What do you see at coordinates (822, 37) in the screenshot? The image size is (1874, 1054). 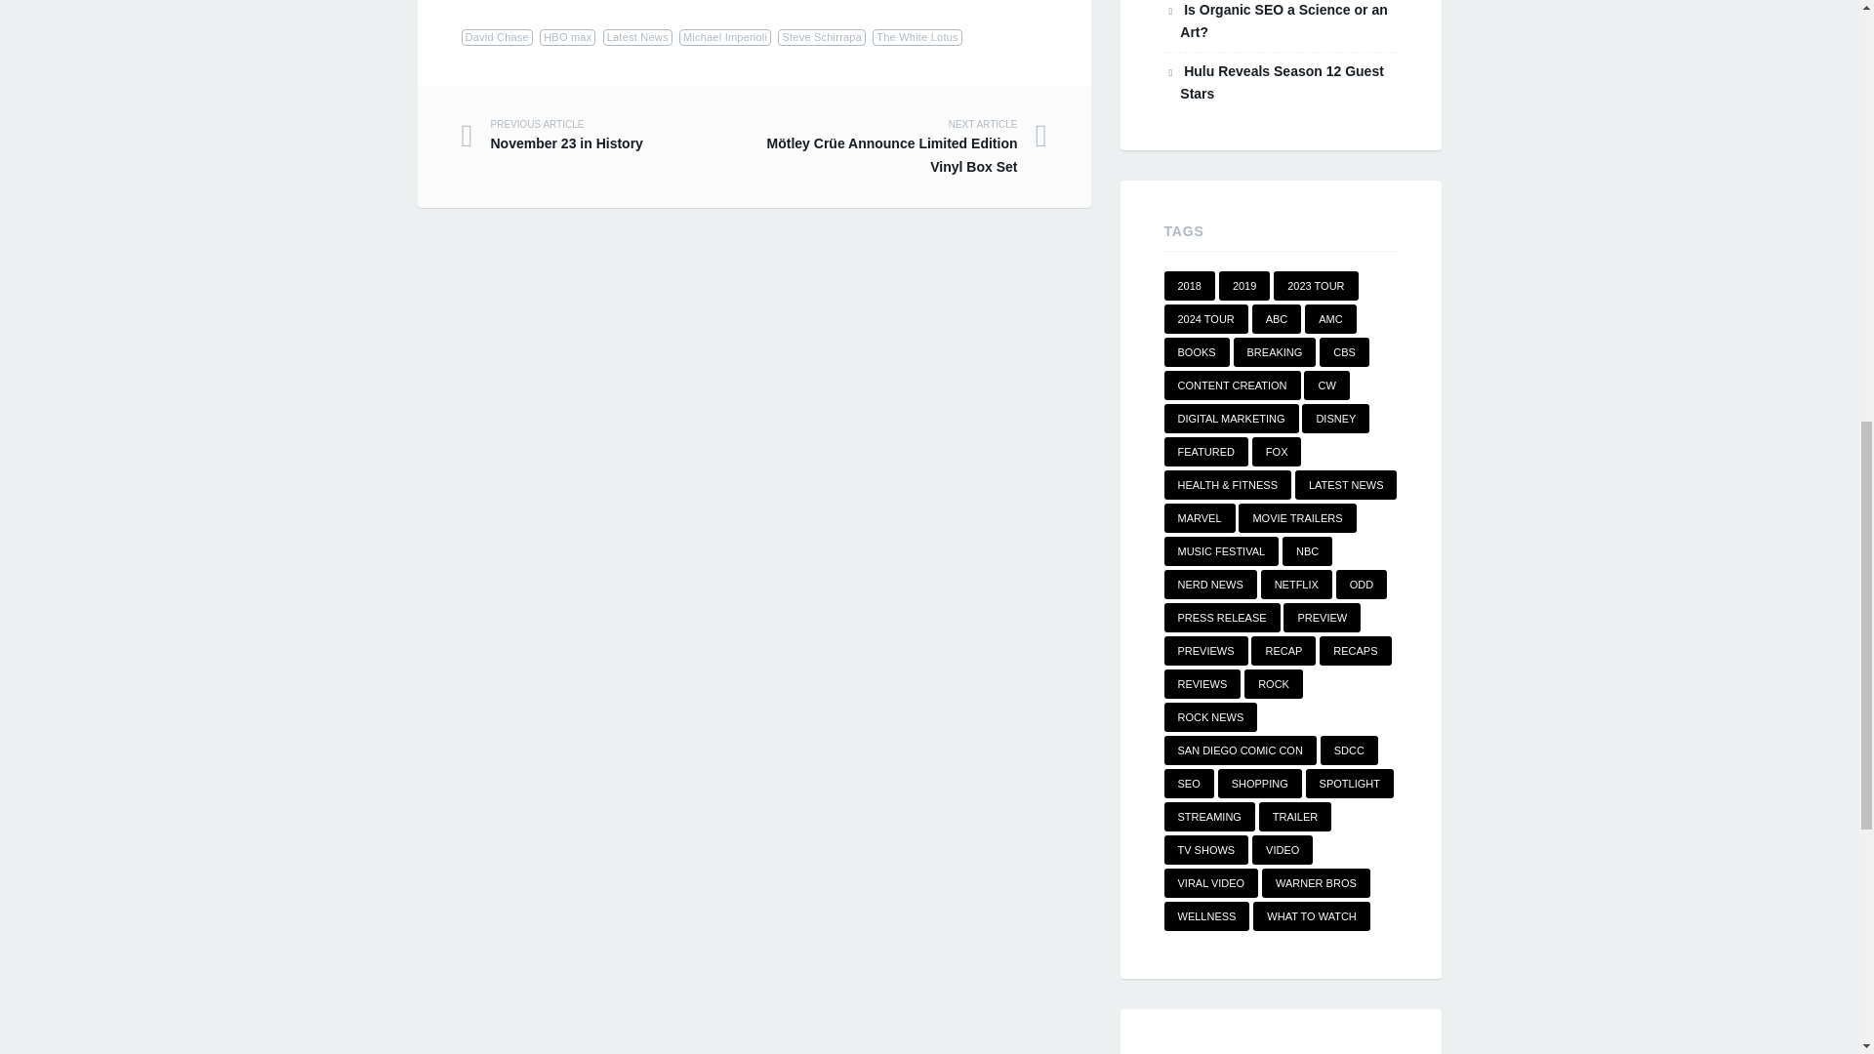 I see `Steve Schirrapa` at bounding box center [822, 37].